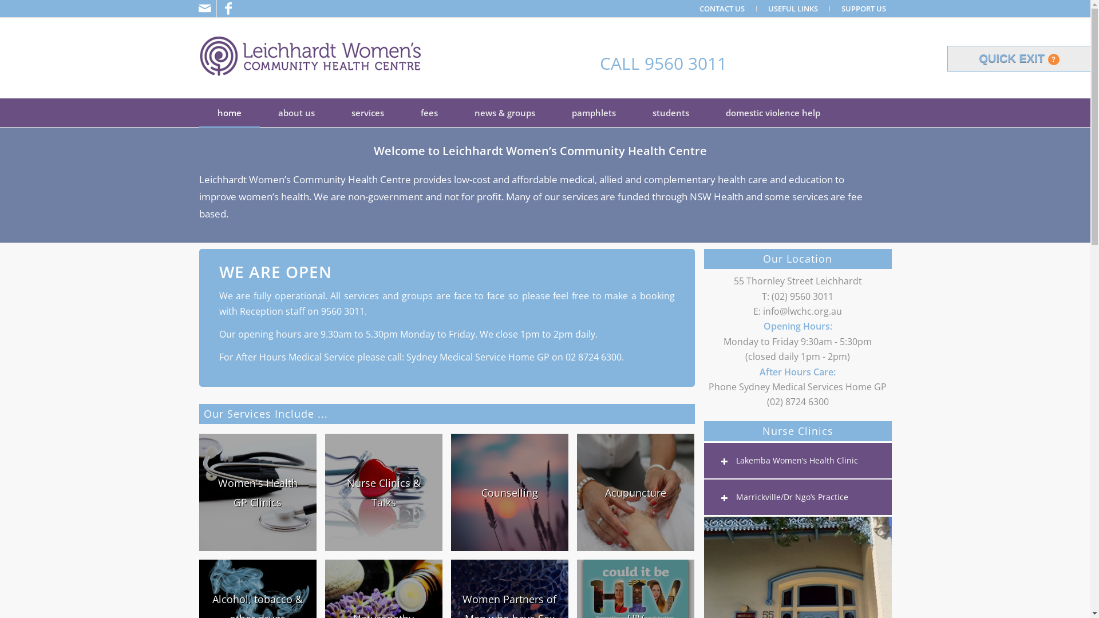 The height and width of the screenshot is (618, 1099). I want to click on students, so click(671, 113).